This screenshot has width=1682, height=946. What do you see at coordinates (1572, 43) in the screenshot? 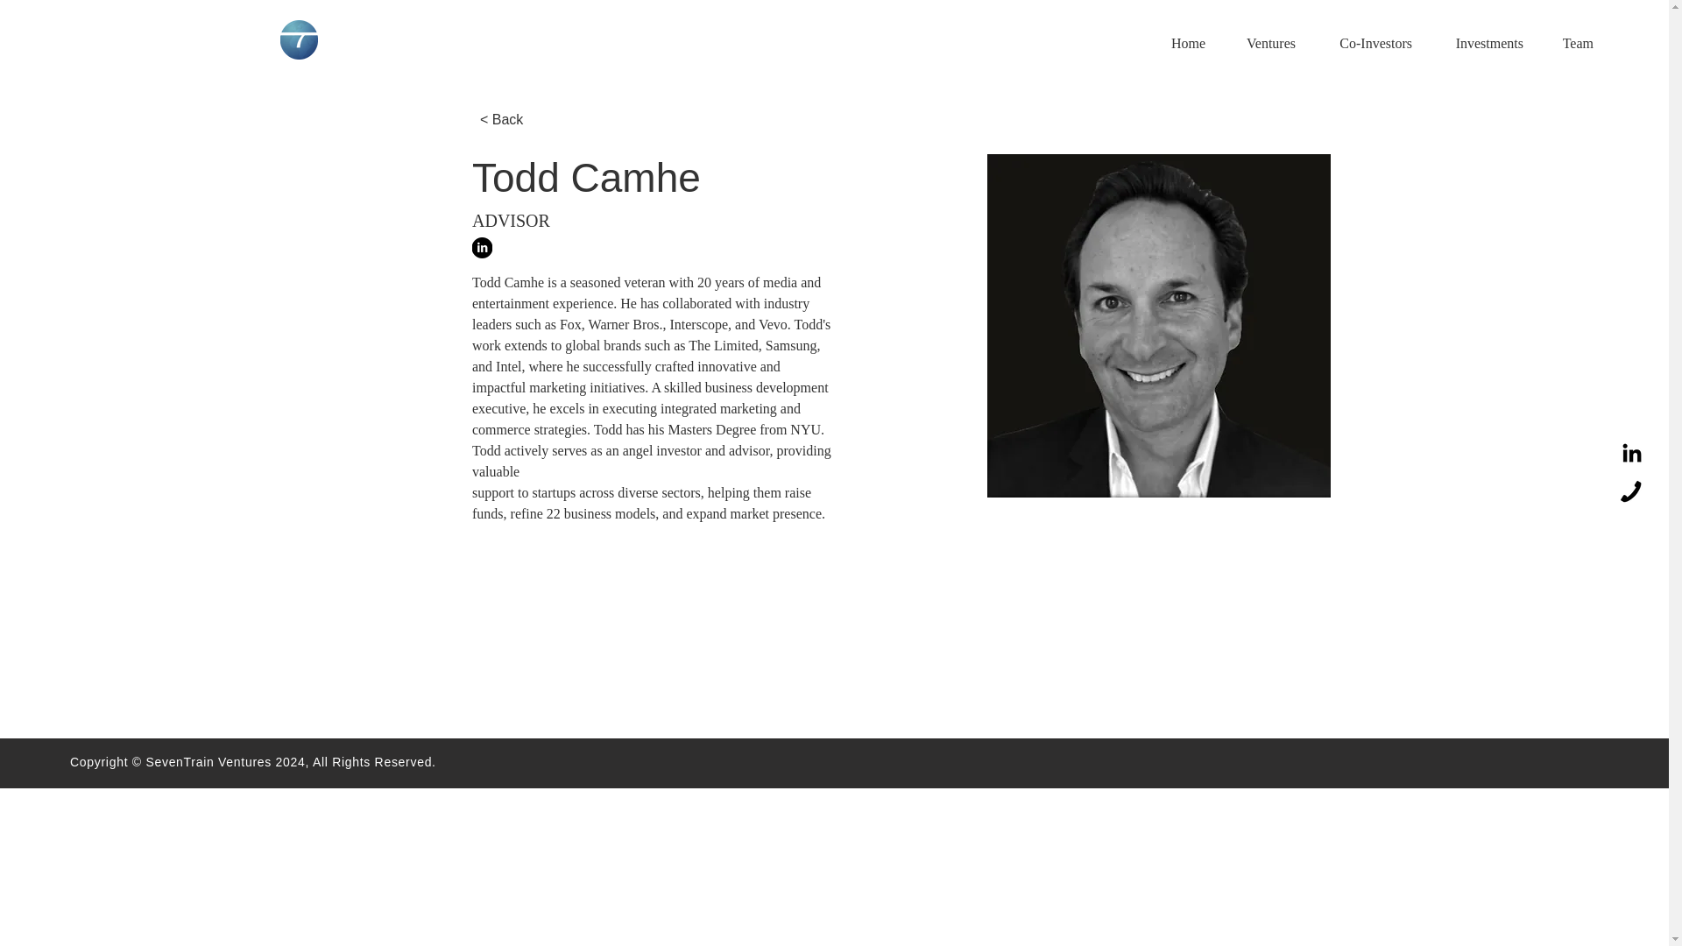
I see `Team` at bounding box center [1572, 43].